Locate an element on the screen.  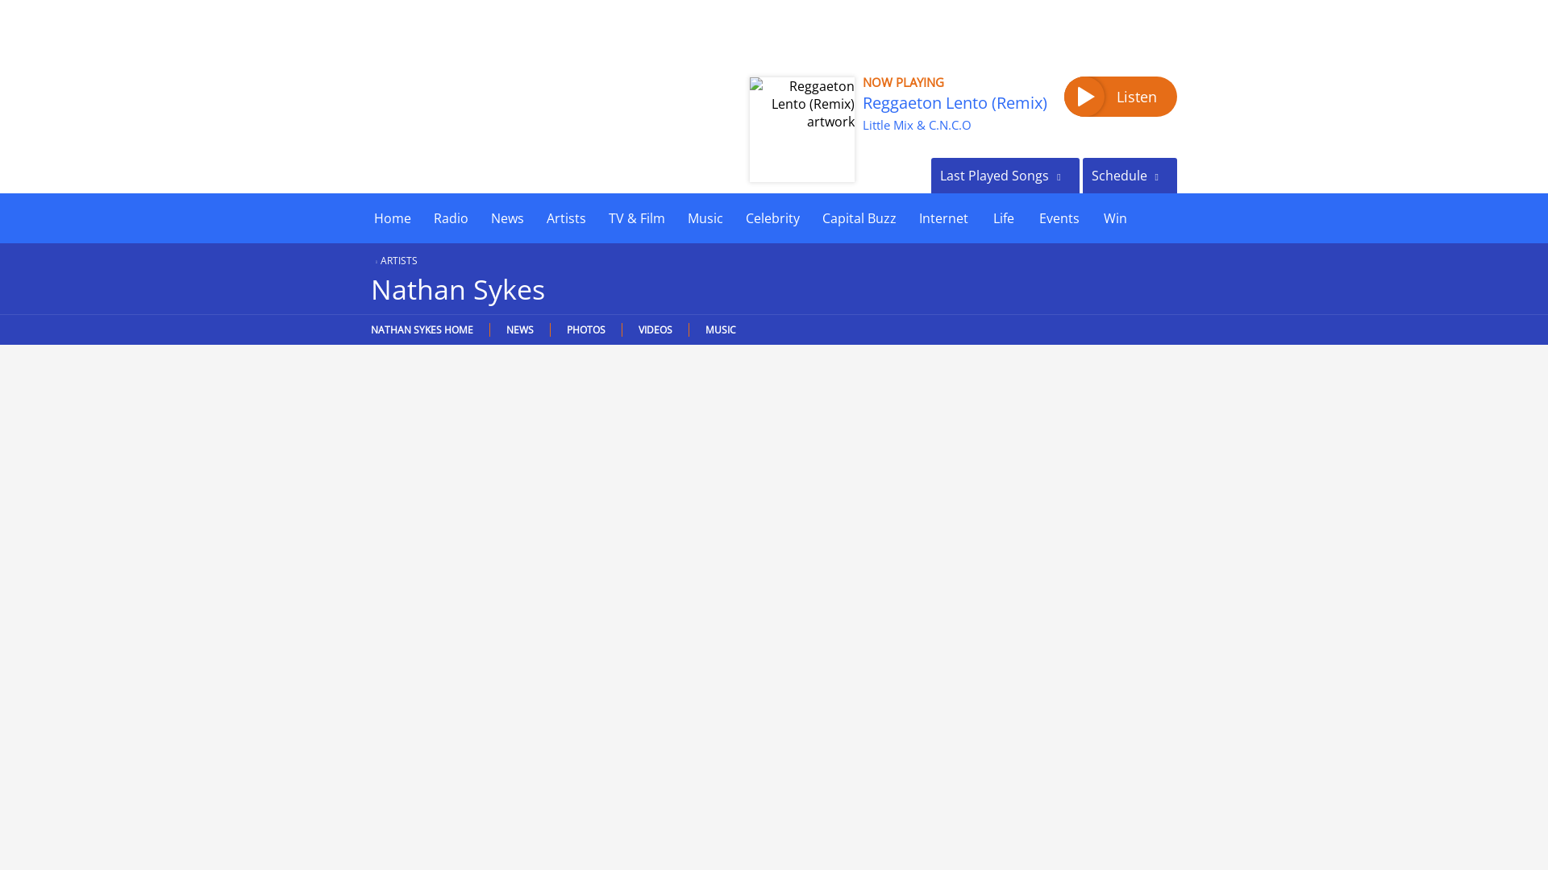
Artists is located at coordinates (566, 217).